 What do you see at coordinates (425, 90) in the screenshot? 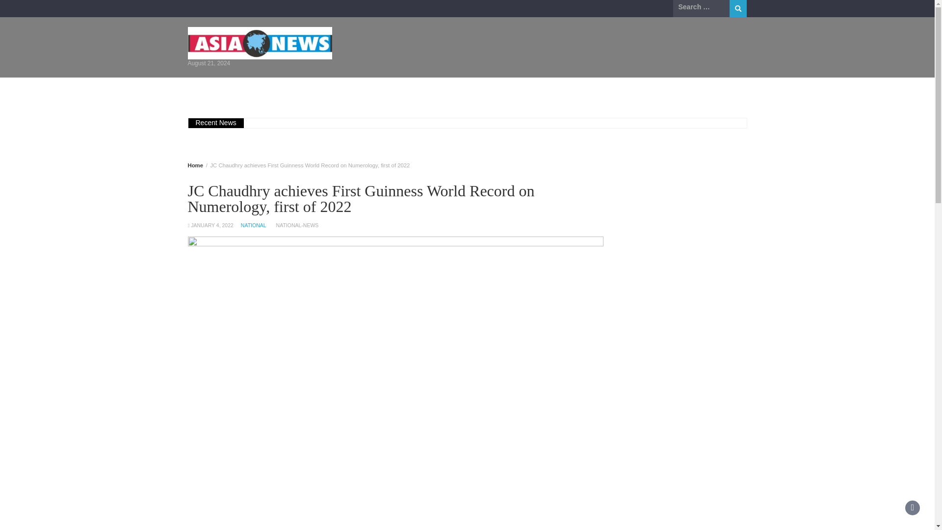
I see `National` at bounding box center [425, 90].